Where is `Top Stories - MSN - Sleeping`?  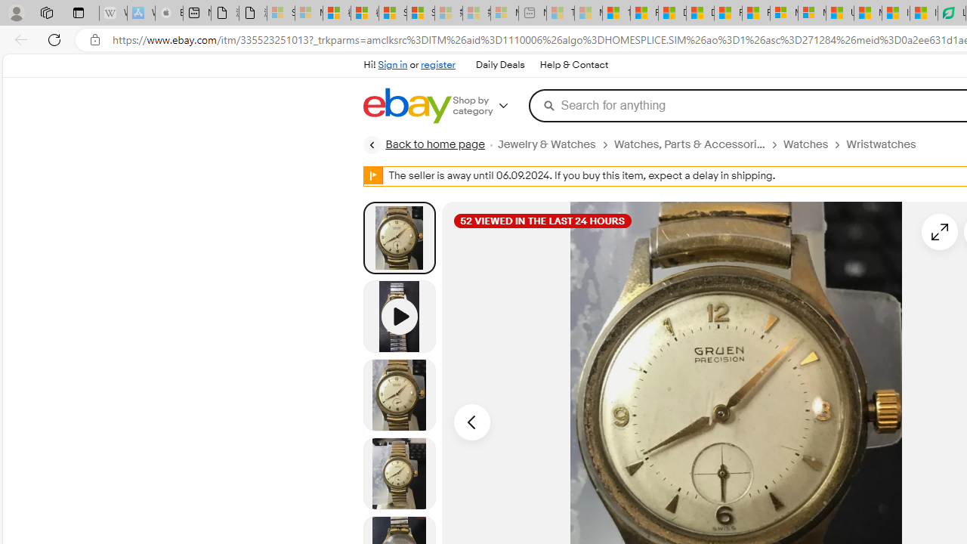 Top Stories - MSN - Sleeping is located at coordinates (561, 14).